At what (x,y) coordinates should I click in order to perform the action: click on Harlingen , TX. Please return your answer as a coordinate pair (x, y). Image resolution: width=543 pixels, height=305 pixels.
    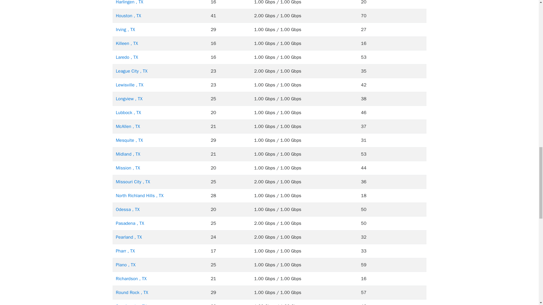
    Looking at the image, I should click on (130, 2).